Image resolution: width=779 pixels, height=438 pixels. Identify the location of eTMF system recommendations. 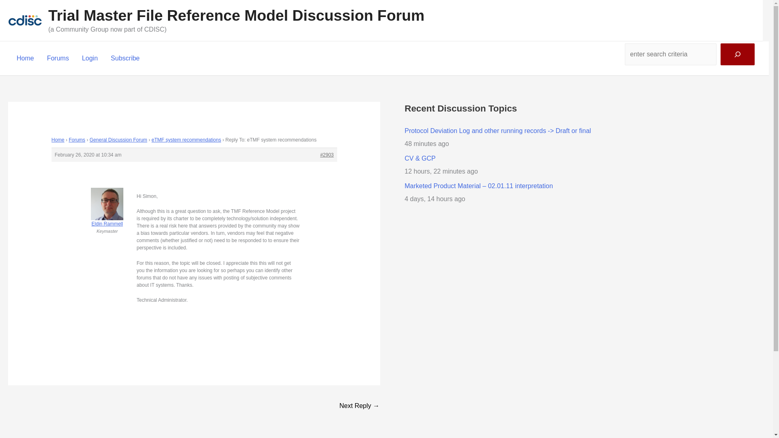
(187, 140).